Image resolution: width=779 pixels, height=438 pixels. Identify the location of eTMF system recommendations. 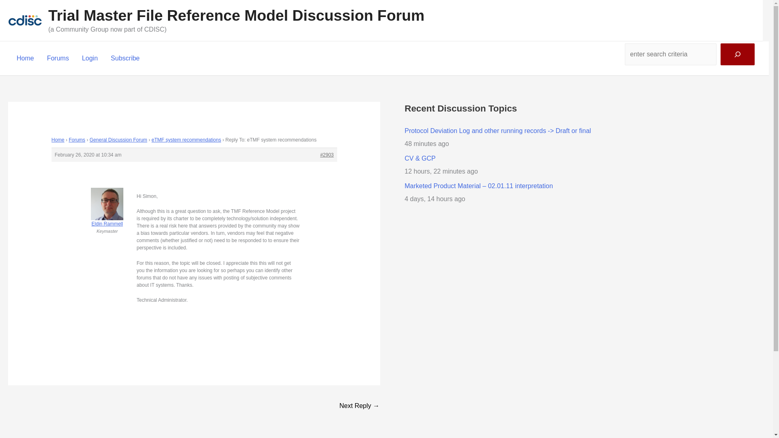
(187, 140).